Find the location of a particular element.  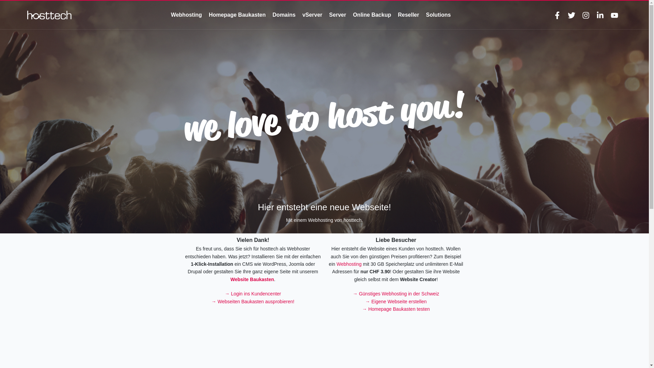

Homepage Baukasten is located at coordinates (237, 15).